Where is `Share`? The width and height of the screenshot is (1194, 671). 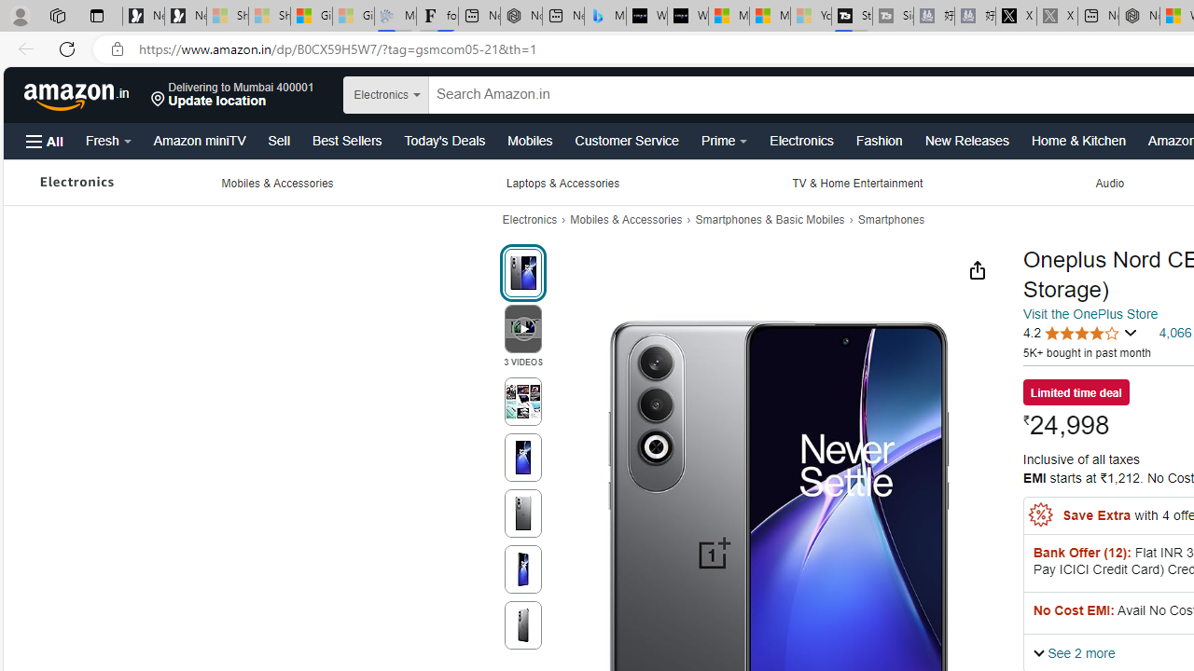 Share is located at coordinates (977, 269).